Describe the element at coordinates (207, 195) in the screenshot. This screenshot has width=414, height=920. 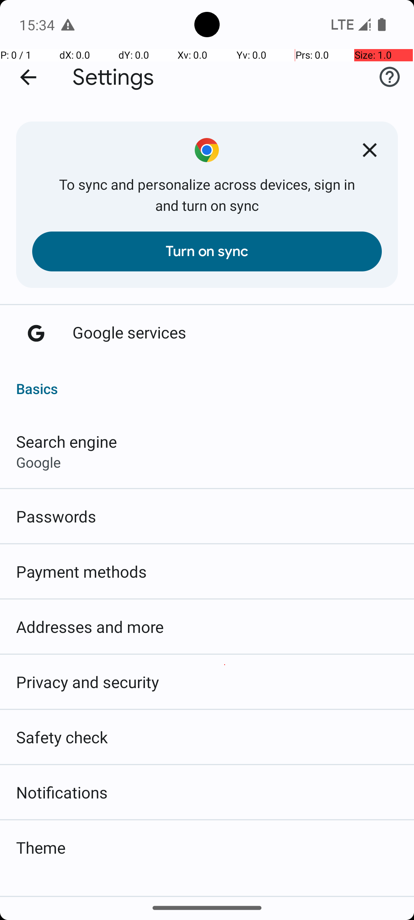
I see `To sync and personalize across devices, sign in and turn on sync` at that location.